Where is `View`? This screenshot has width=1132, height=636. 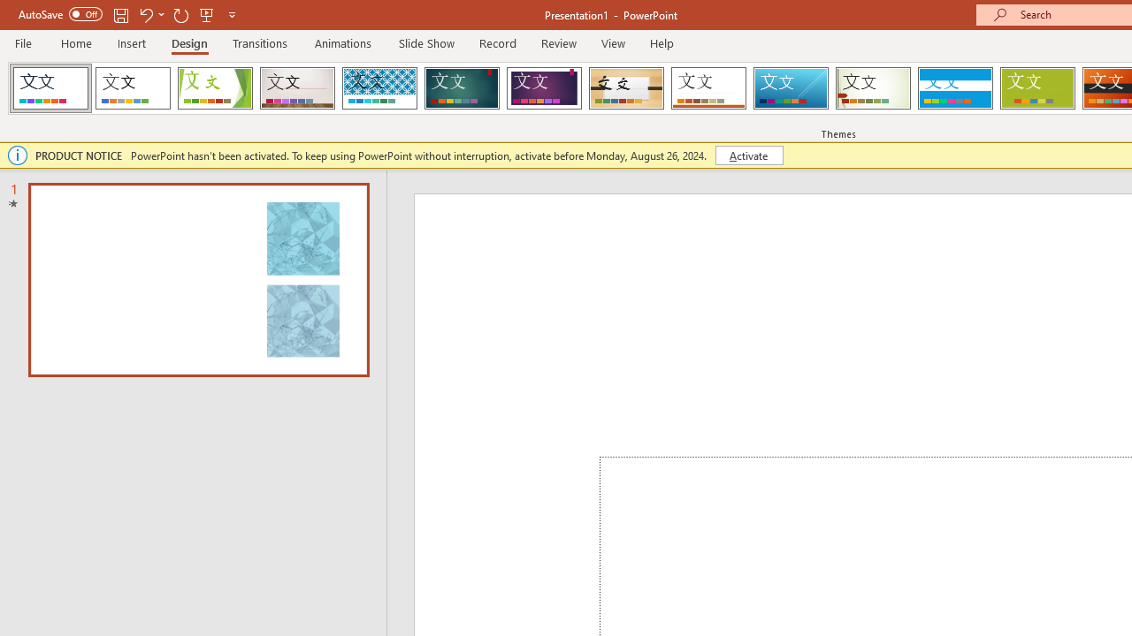
View is located at coordinates (613, 42).